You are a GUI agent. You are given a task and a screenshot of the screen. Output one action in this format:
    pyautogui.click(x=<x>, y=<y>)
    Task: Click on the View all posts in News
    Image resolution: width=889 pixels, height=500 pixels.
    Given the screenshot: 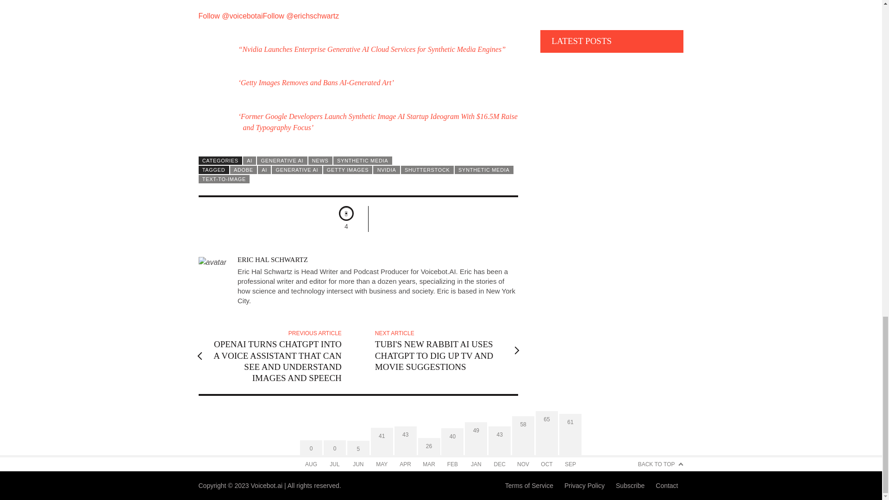 What is the action you would take?
    pyautogui.click(x=320, y=161)
    